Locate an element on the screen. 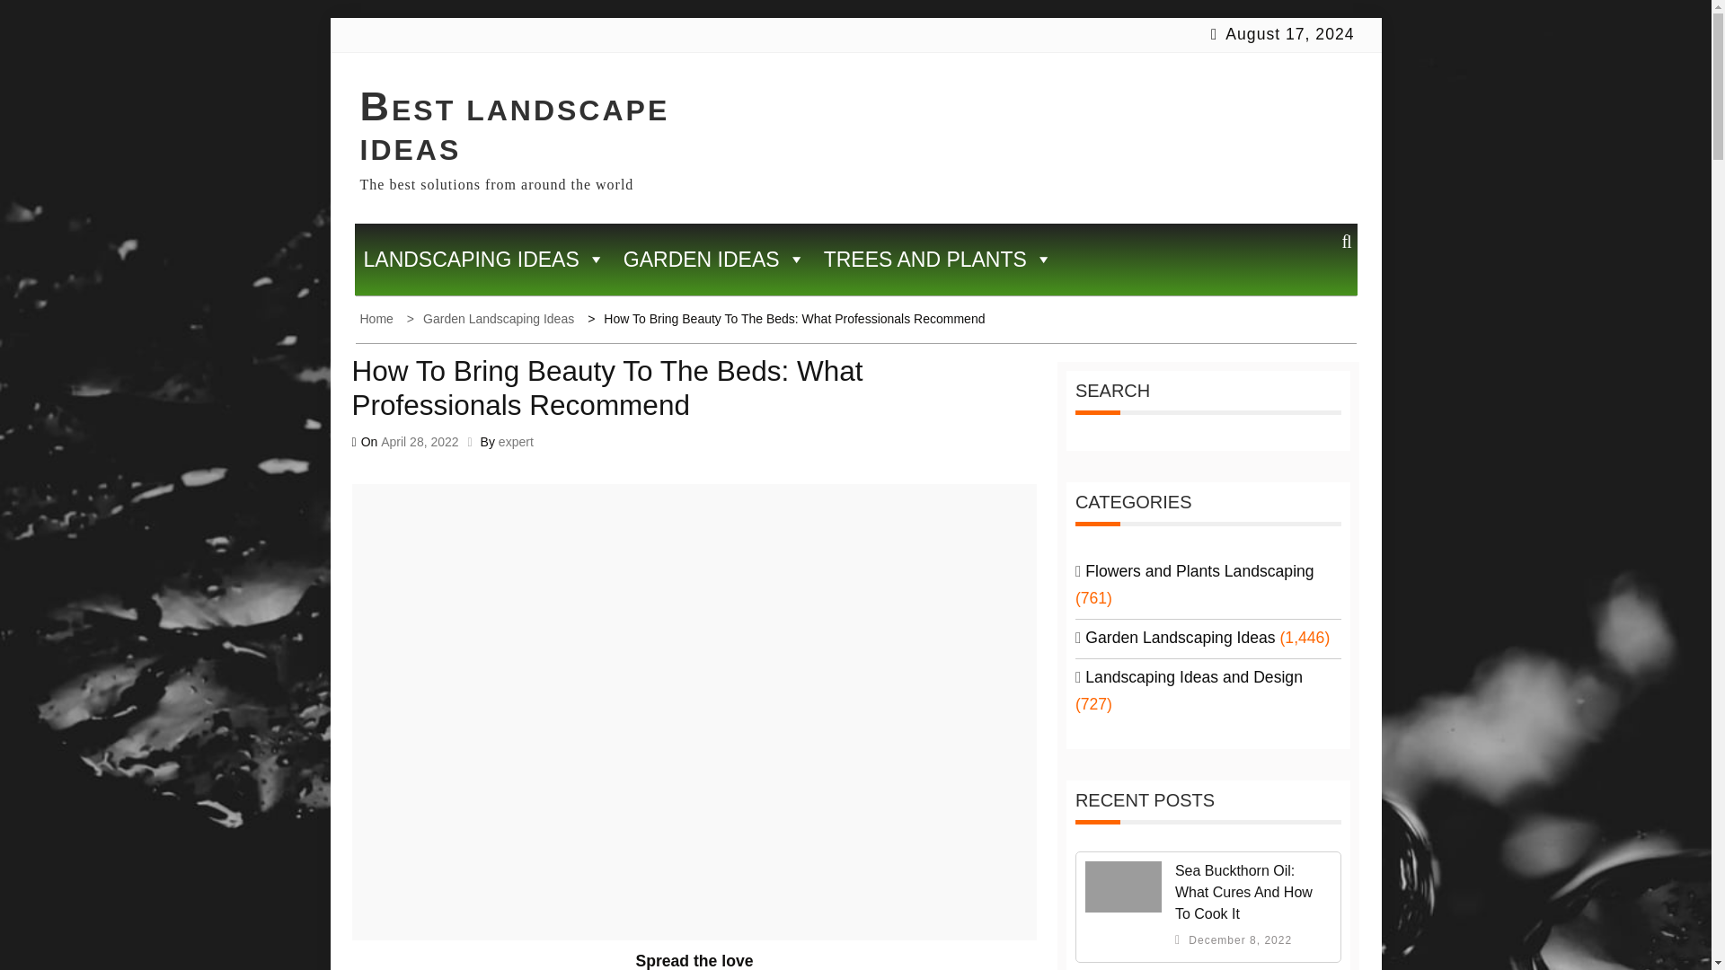 The height and width of the screenshot is (970, 1725). GARDEN IDEAS is located at coordinates (713, 260).